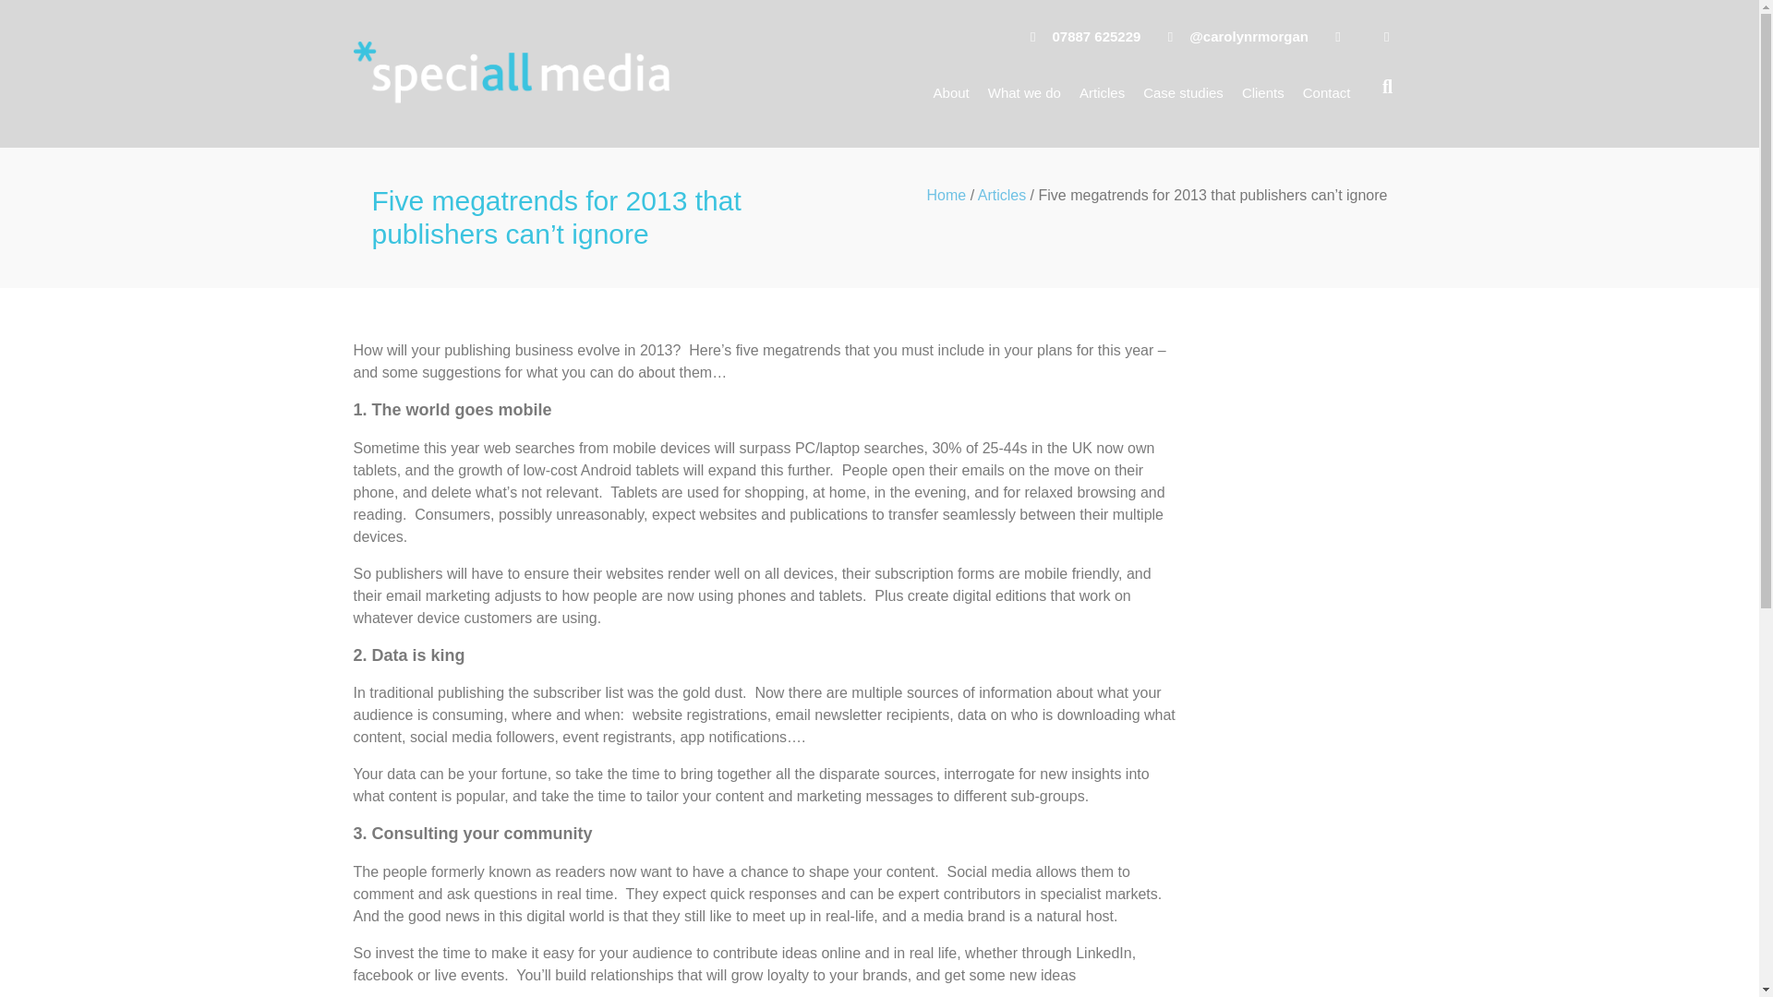  Describe the element at coordinates (1183, 92) in the screenshot. I see `Case studies` at that location.